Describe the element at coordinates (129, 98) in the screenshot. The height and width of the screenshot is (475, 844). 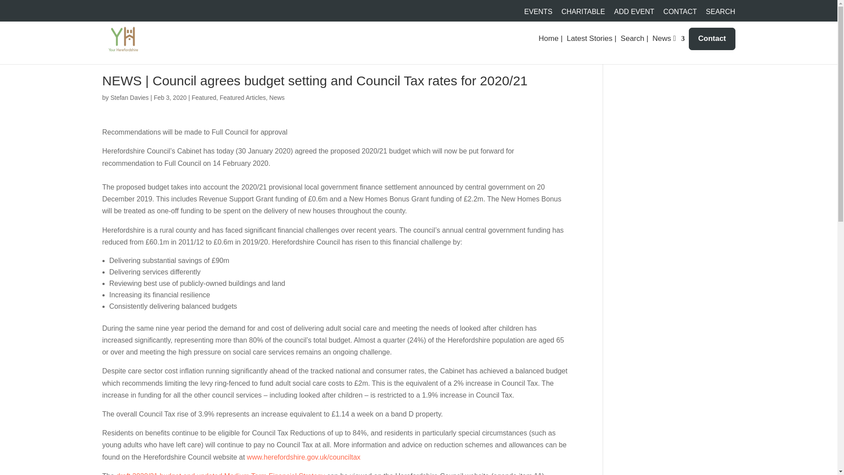
I see `Stefan Davies` at that location.